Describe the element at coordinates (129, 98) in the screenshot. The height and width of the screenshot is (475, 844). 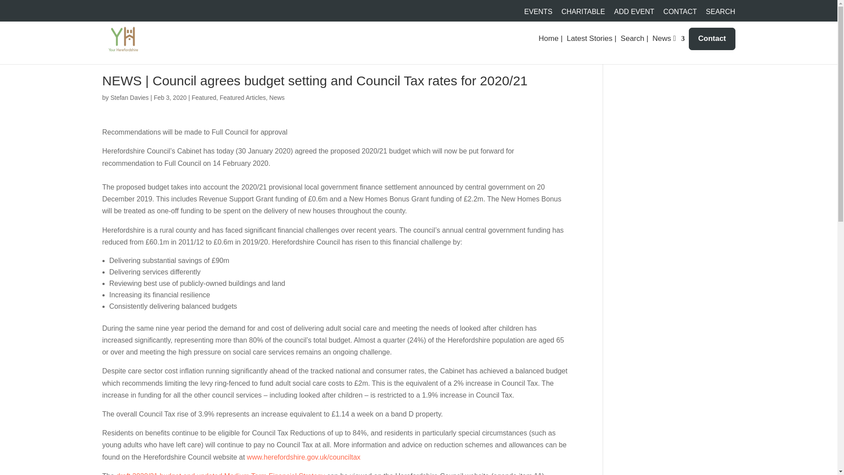
I see `Stefan Davies` at that location.